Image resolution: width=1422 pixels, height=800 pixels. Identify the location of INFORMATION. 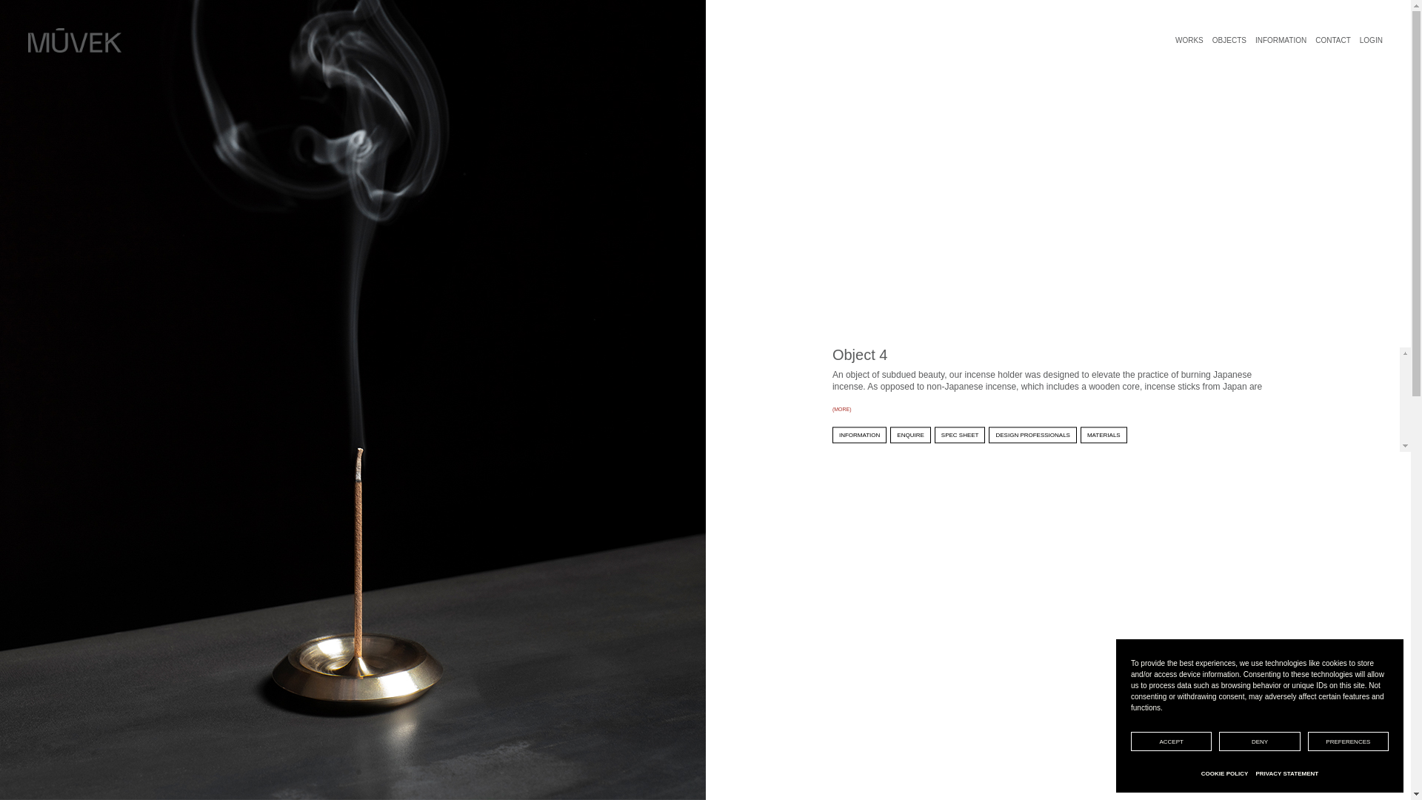
(1281, 43).